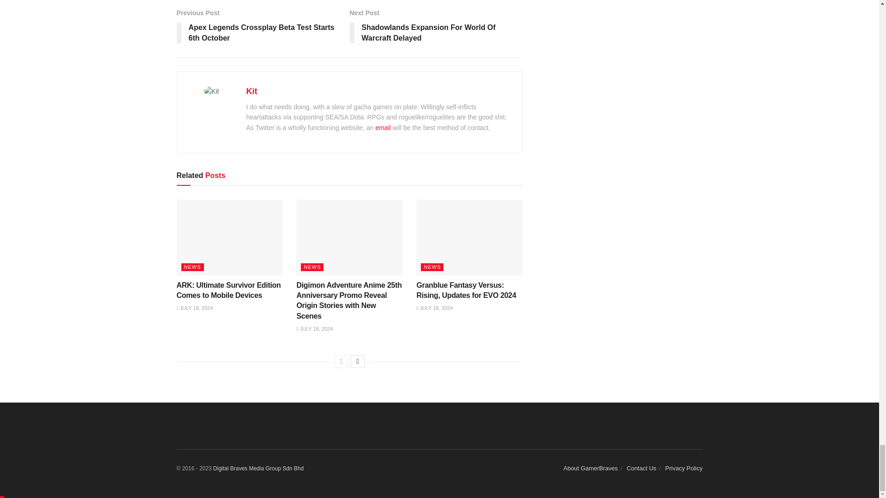  Describe the element at coordinates (341, 362) in the screenshot. I see `Previous` at that location.